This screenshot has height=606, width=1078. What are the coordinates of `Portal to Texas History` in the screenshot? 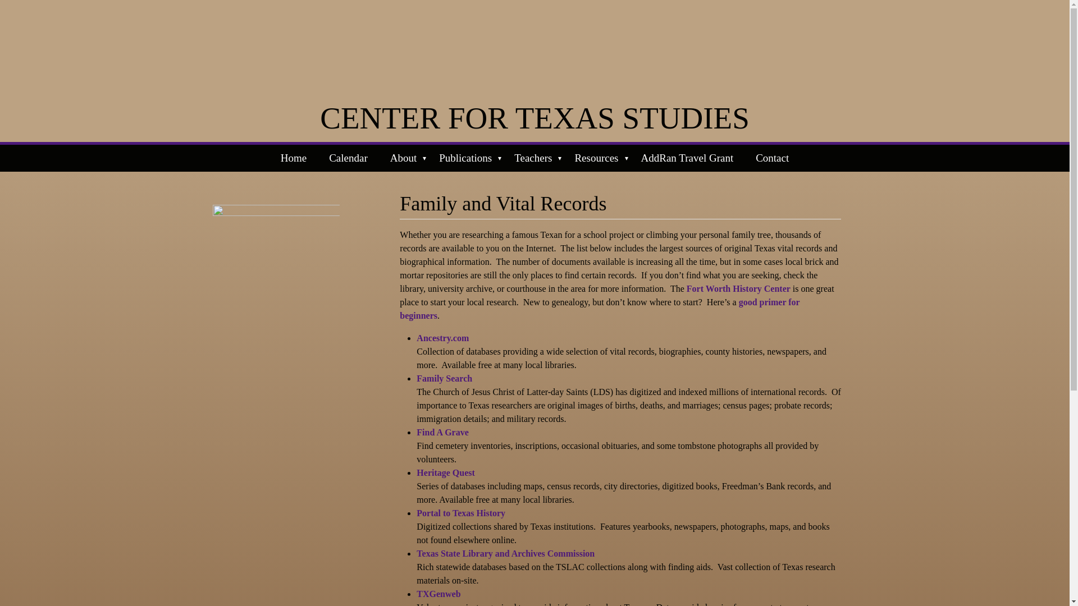 It's located at (460, 513).